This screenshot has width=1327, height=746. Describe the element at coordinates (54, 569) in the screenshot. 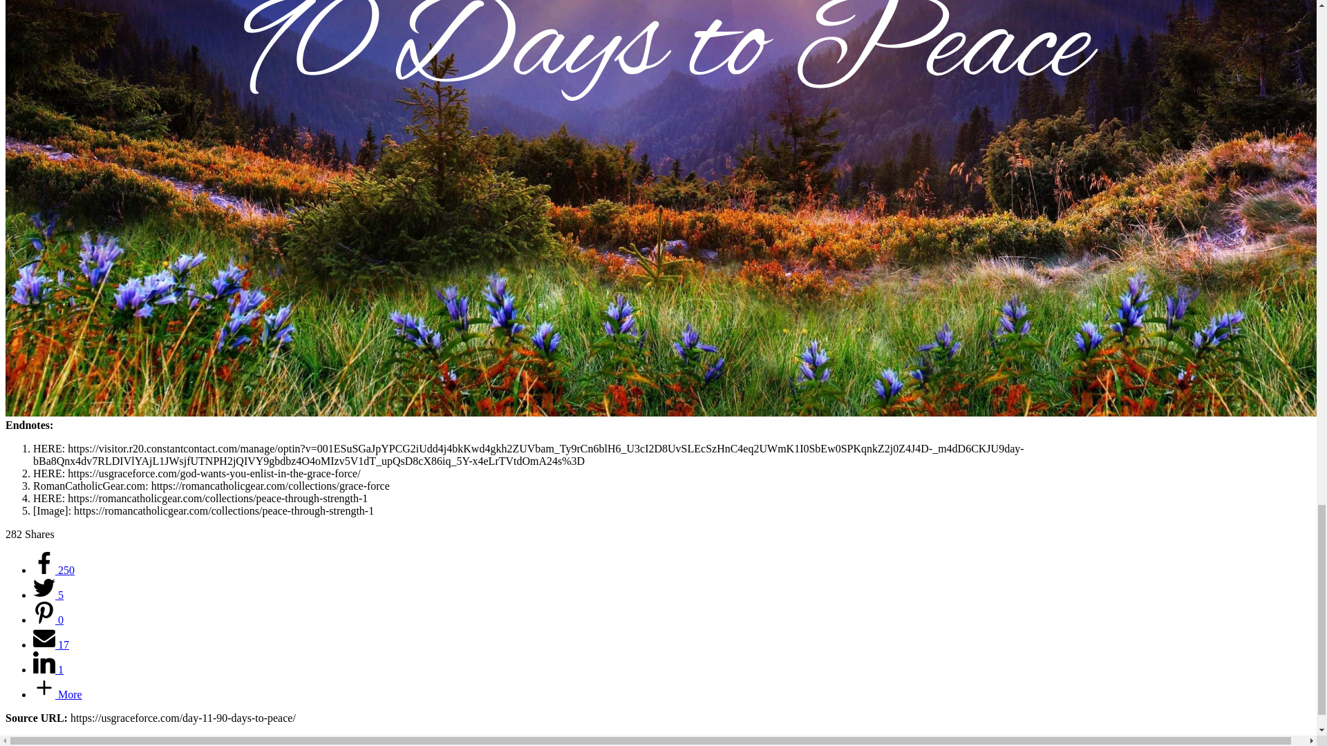

I see `250` at that location.